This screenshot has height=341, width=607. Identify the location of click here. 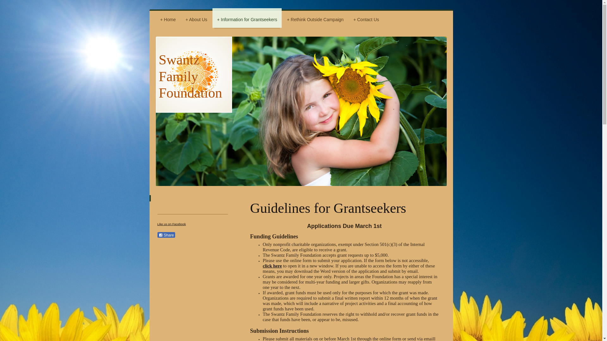
(272, 266).